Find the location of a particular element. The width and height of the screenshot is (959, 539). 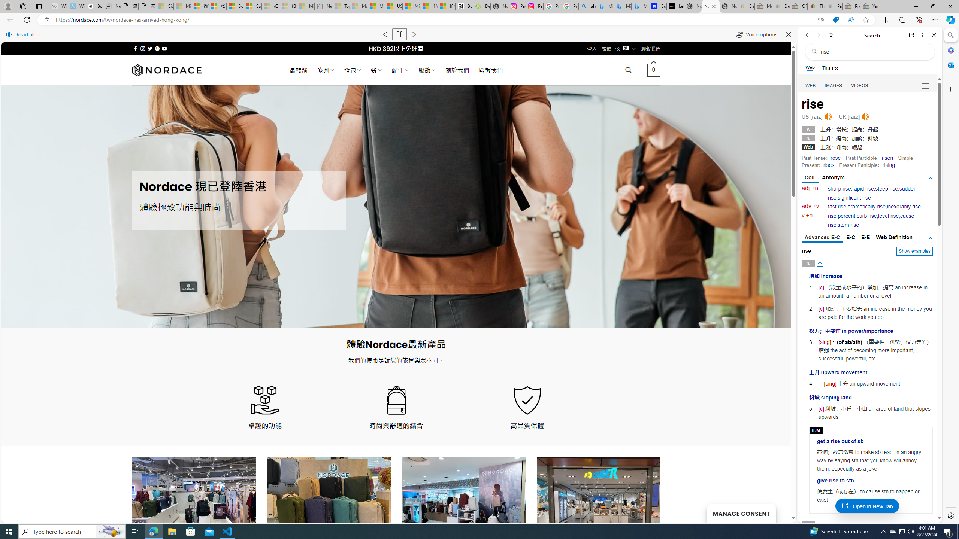

Microsoft Bing Travel - Shangri-La Hotel Bangkok is located at coordinates (640, 6).